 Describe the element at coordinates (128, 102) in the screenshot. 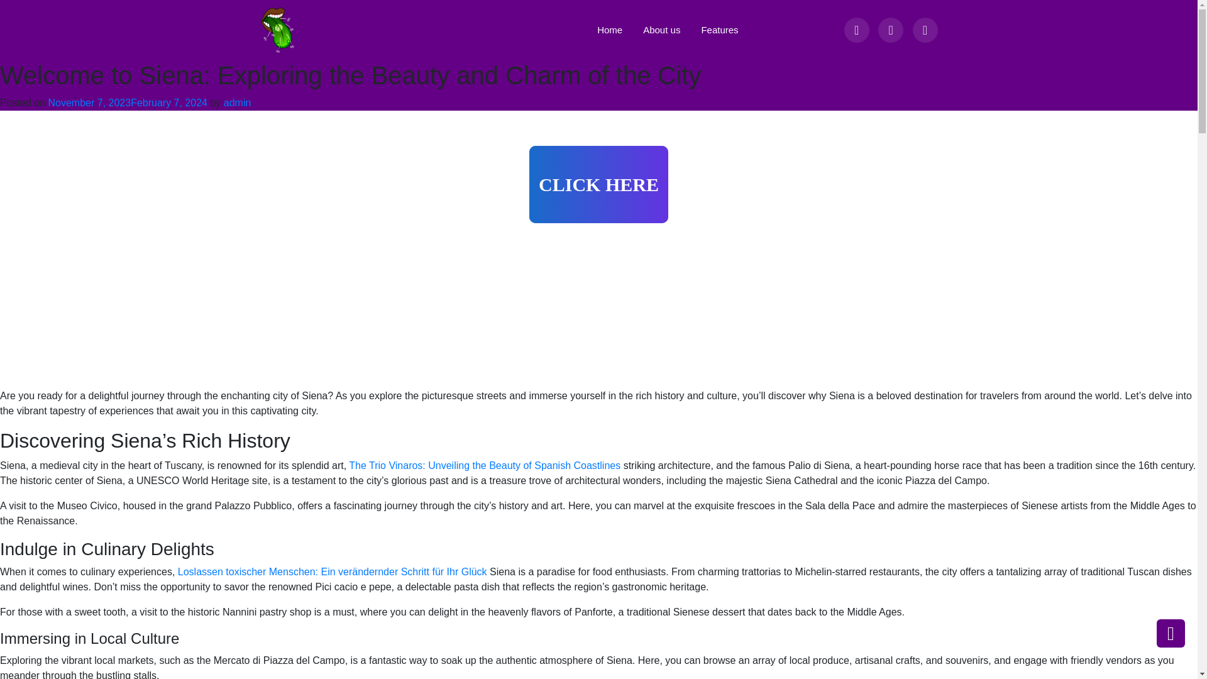

I see `November 7, 2023February 7, 2024` at that location.